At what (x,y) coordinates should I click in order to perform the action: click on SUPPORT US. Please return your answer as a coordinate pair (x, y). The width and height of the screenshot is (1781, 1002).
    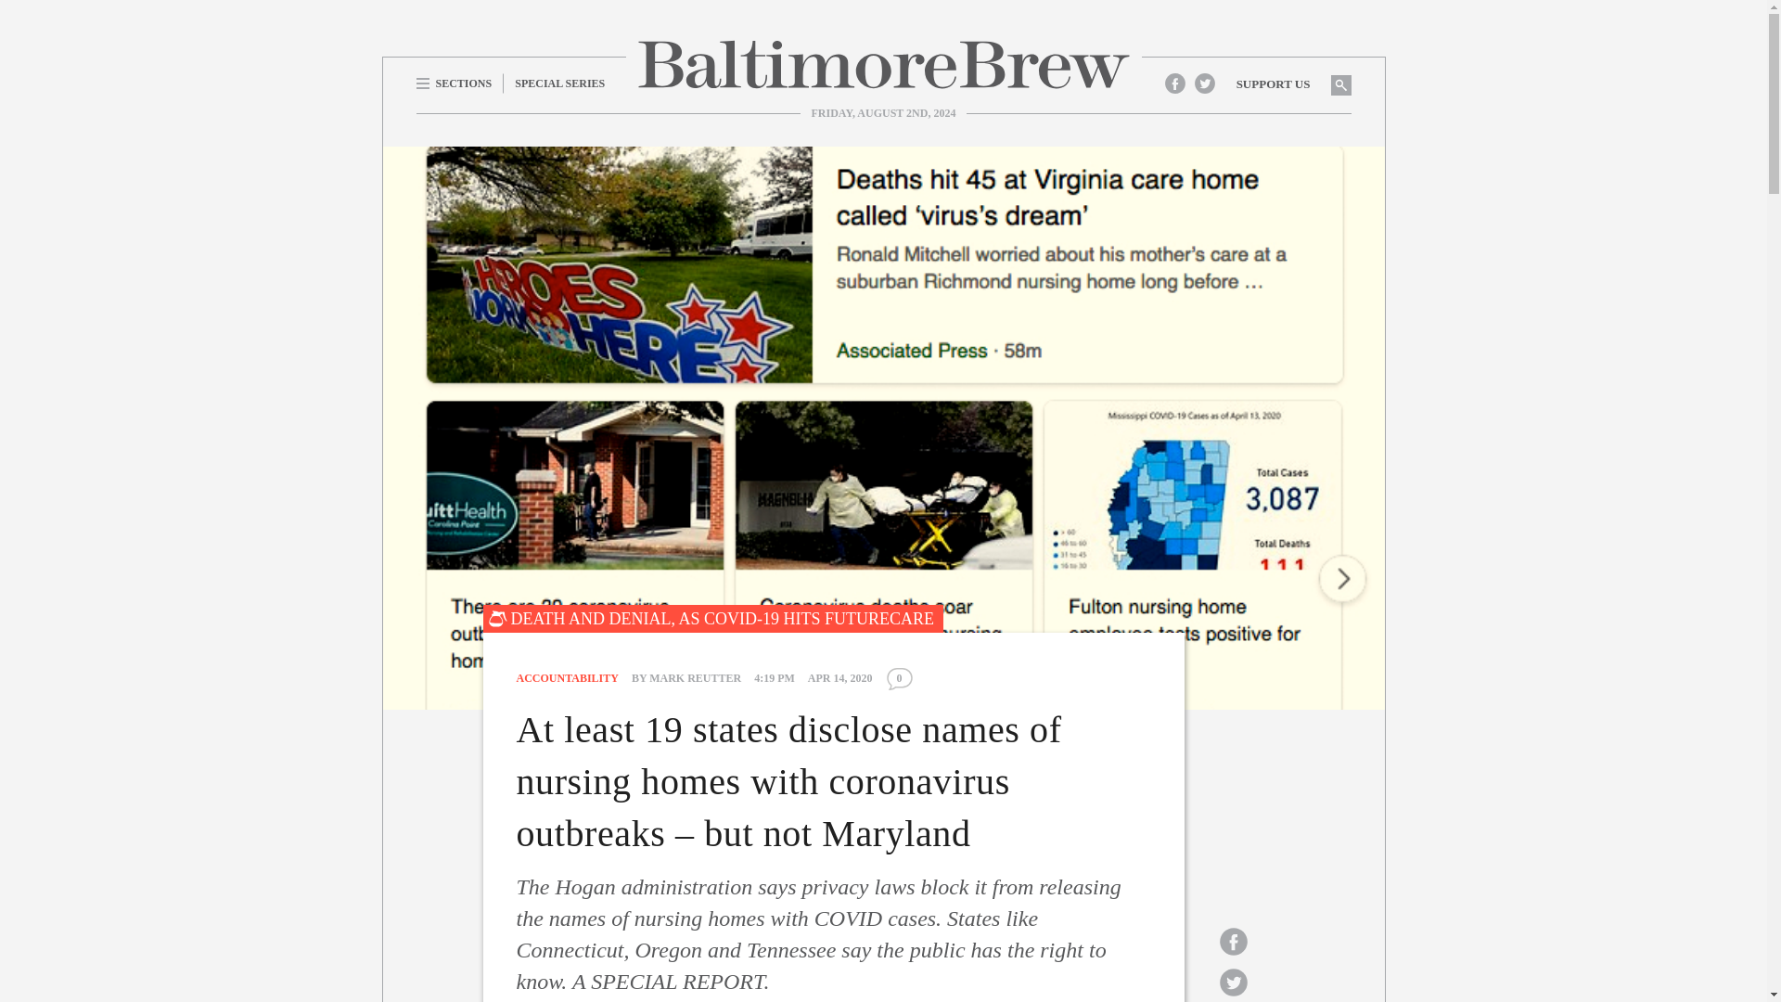
    Looking at the image, I should click on (1273, 83).